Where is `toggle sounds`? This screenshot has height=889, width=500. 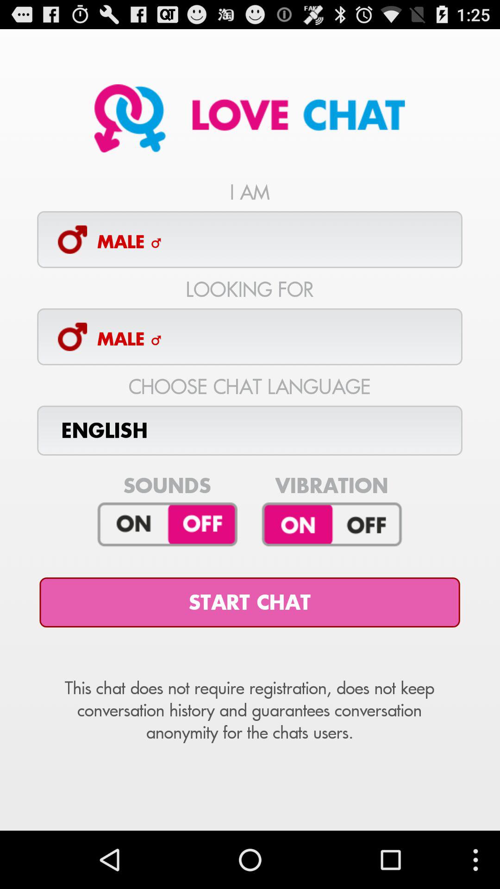
toggle sounds is located at coordinates (168, 525).